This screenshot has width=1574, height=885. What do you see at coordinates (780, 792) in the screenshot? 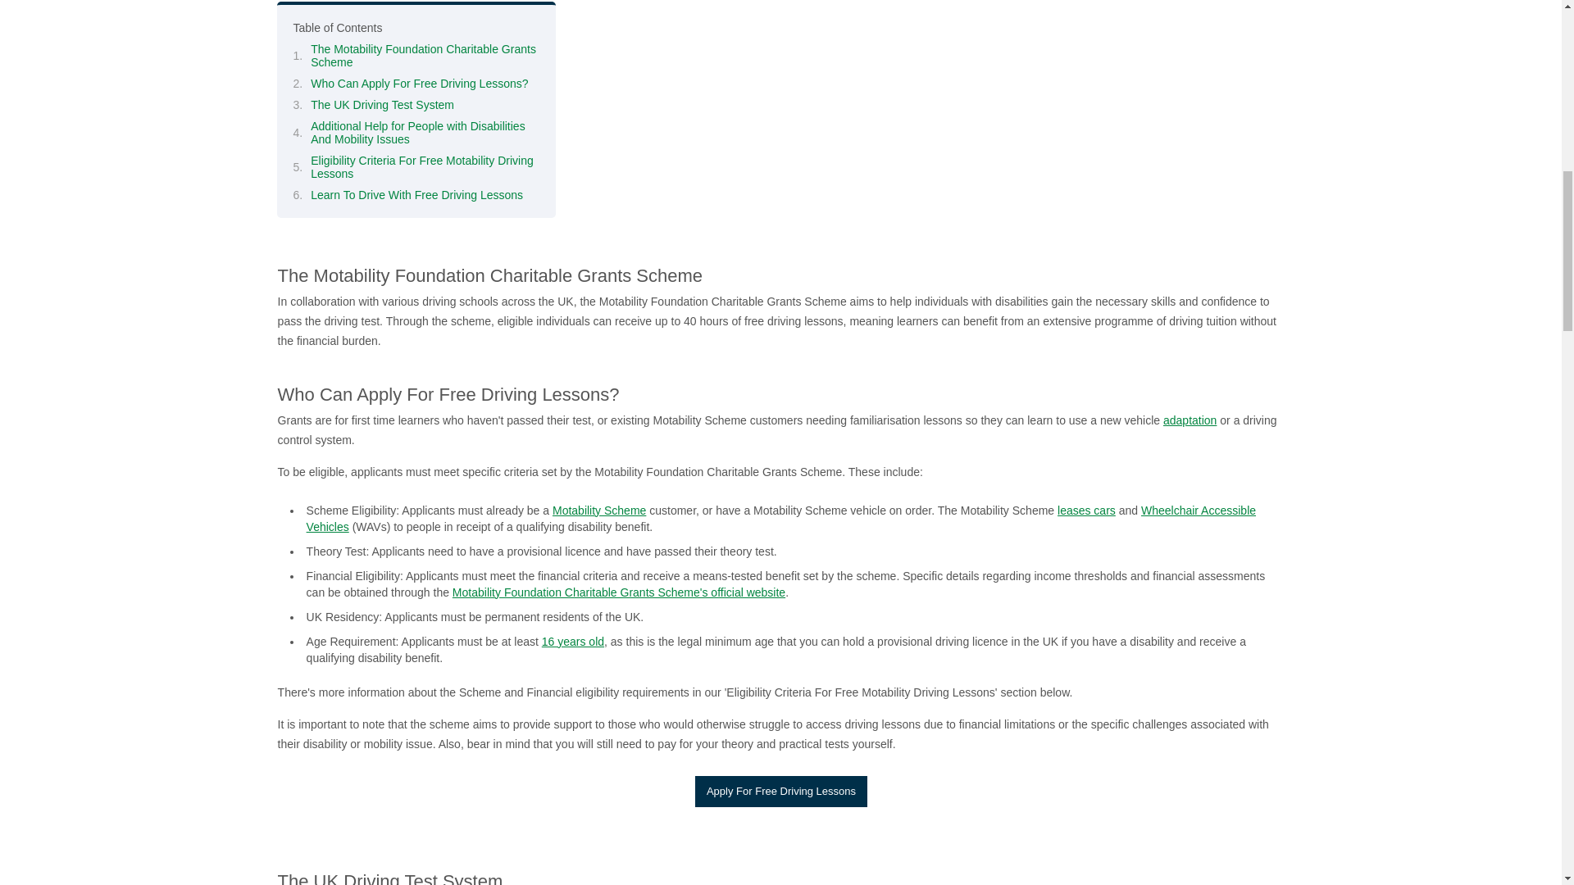
I see `Apply For Free Driving Lessons` at bounding box center [780, 792].